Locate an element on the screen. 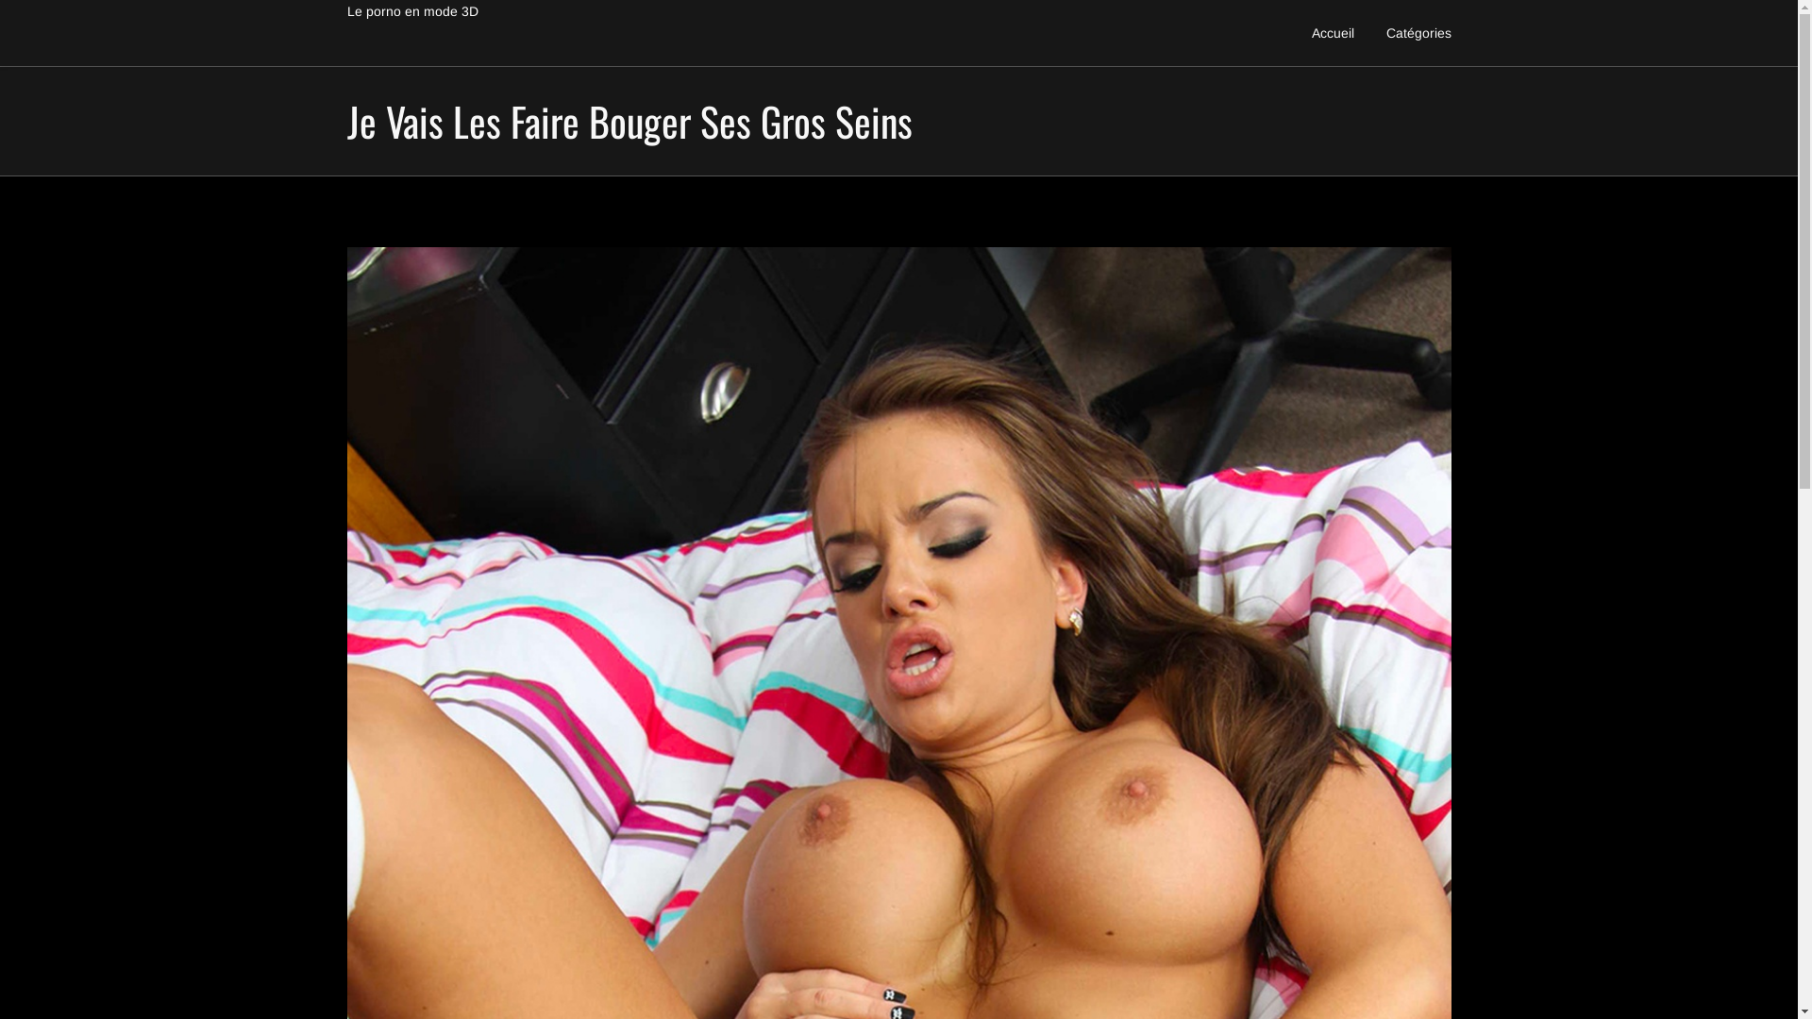 Image resolution: width=1812 pixels, height=1019 pixels. Le porno en mode 3D is located at coordinates (412, 11).